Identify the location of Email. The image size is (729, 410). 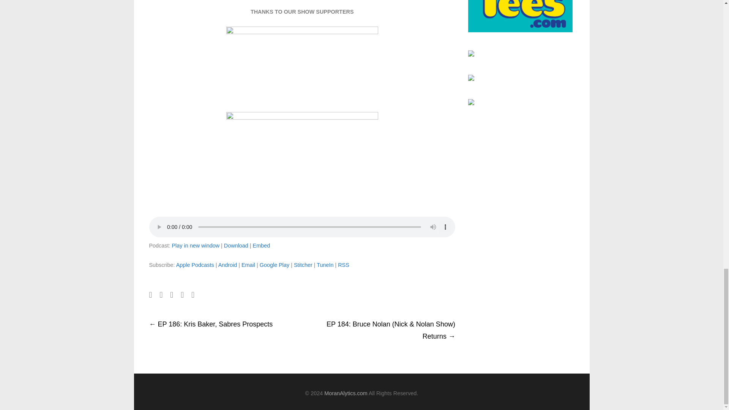
(248, 265).